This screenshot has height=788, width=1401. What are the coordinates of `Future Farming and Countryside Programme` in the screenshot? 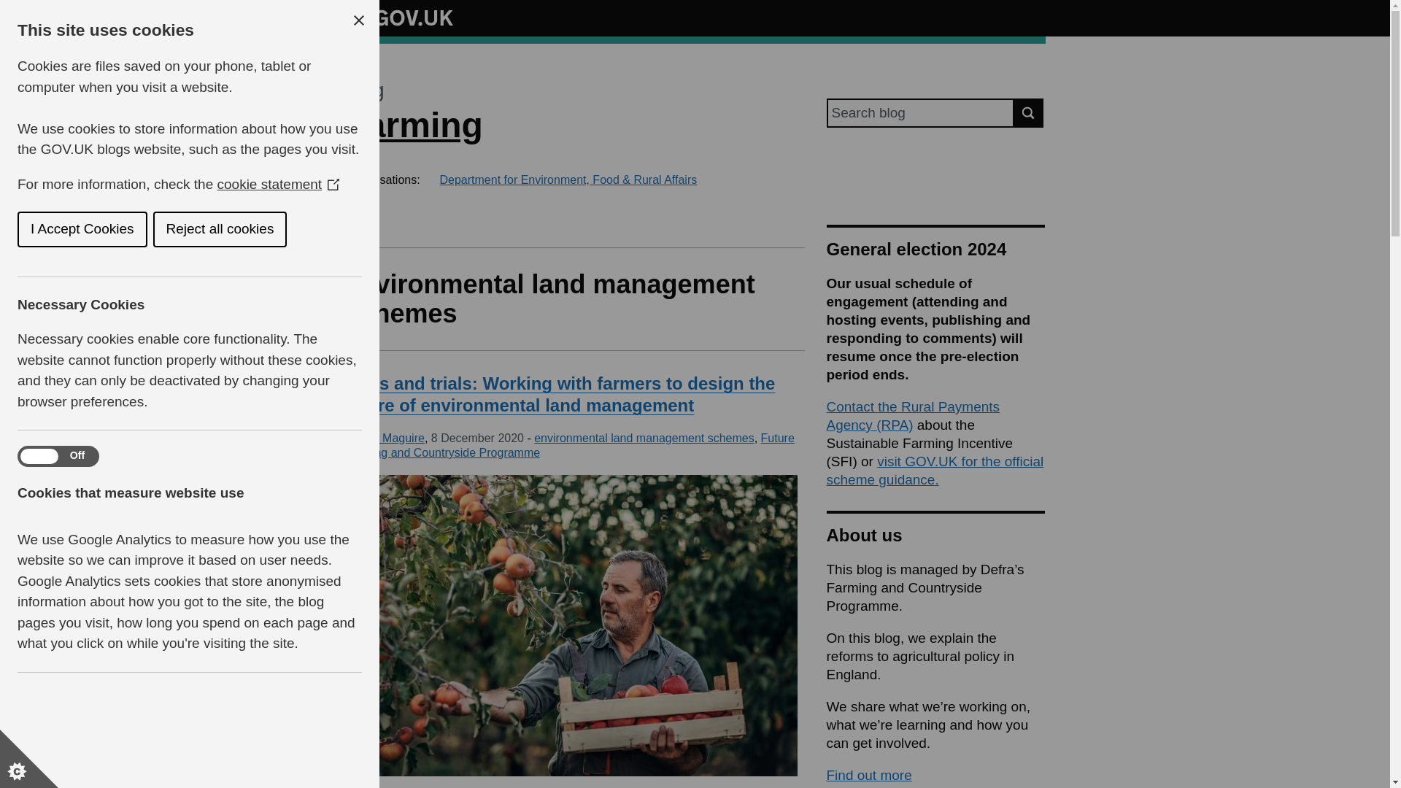 It's located at (569, 445).